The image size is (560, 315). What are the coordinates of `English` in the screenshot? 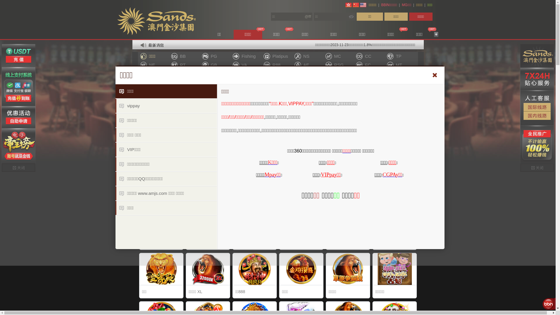 It's located at (363, 5).